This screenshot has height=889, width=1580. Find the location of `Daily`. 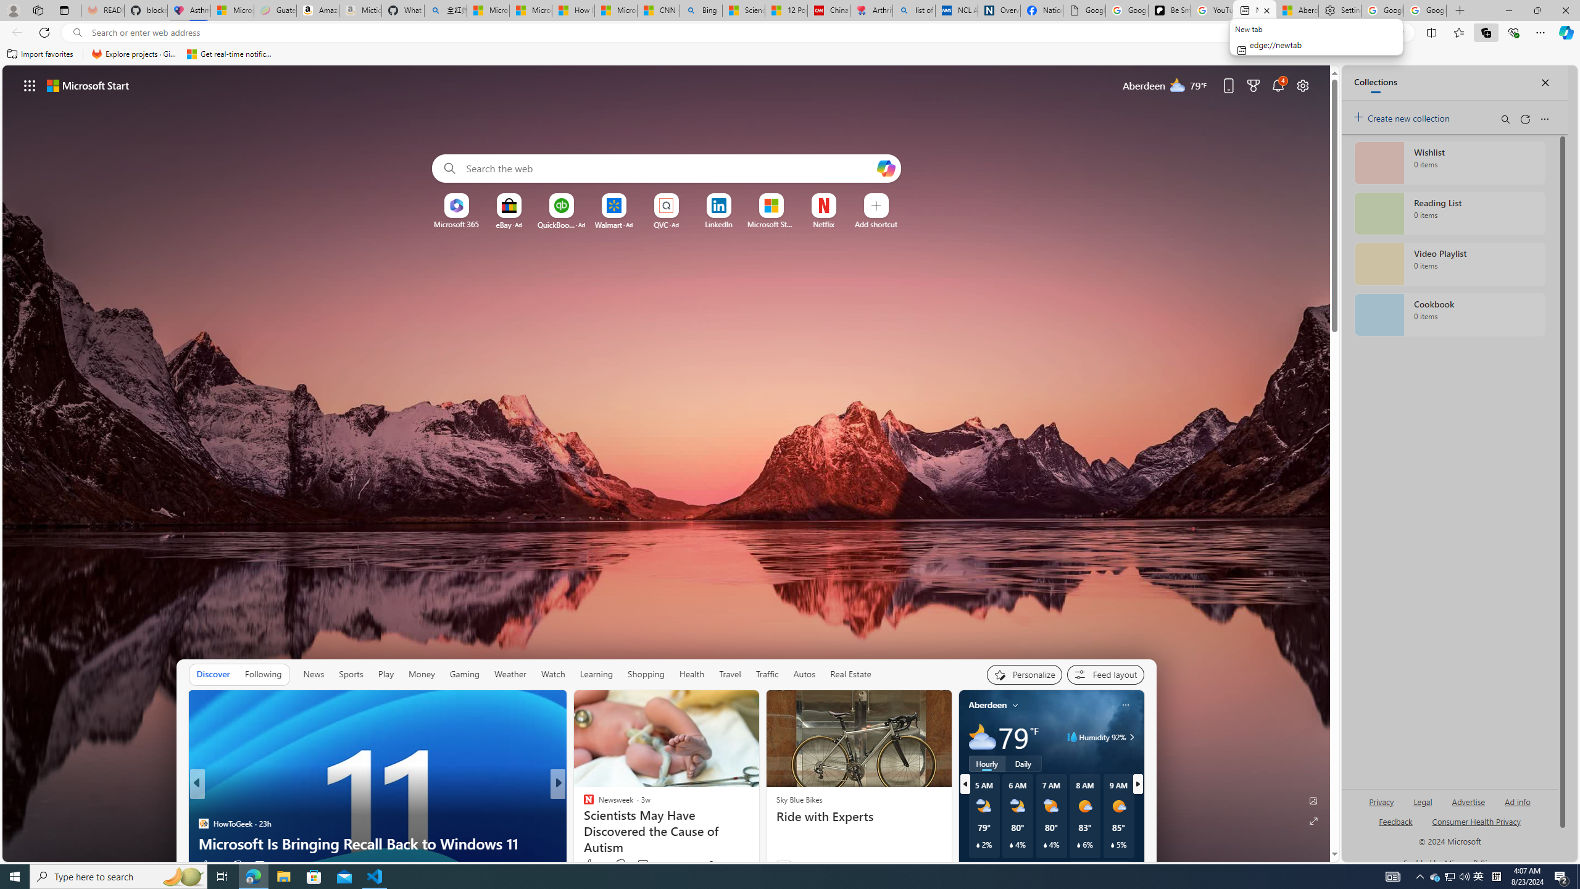

Daily is located at coordinates (1023, 763).